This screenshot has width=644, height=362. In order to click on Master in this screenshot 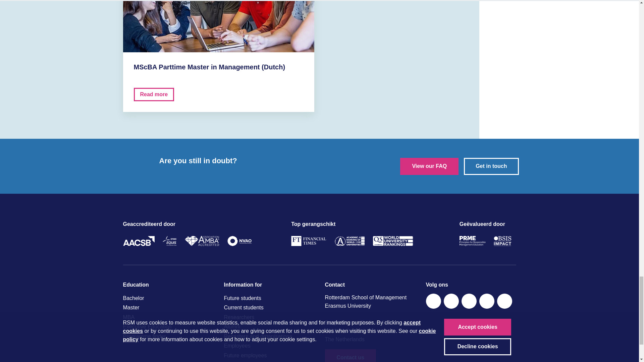, I will do `click(168, 308)`.